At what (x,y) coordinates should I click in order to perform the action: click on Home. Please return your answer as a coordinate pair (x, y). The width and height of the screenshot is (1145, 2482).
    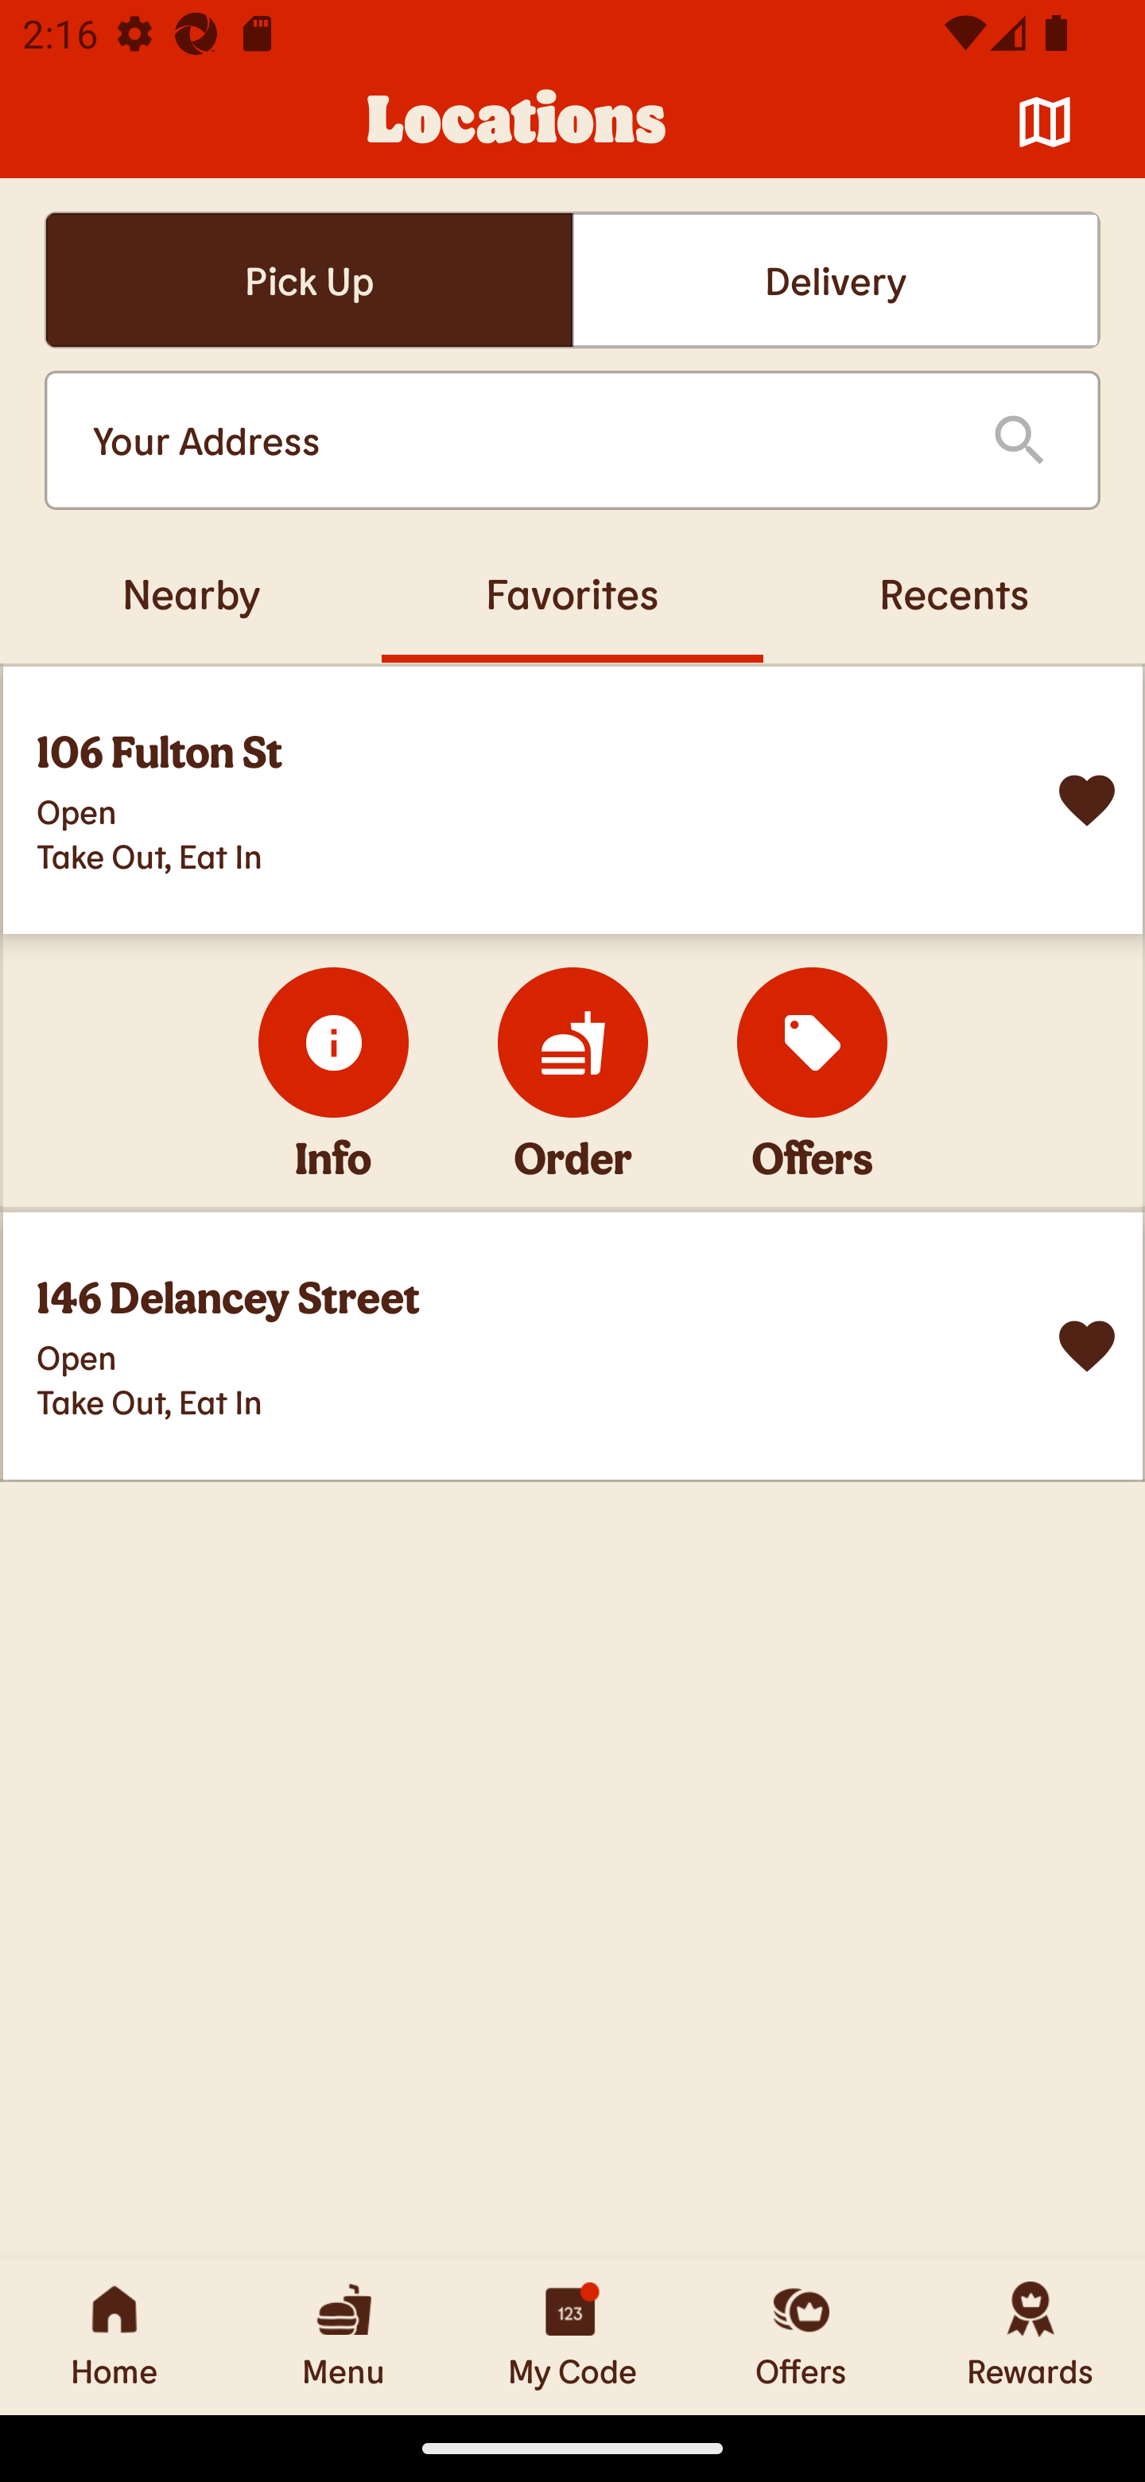
    Looking at the image, I should click on (114, 2336).